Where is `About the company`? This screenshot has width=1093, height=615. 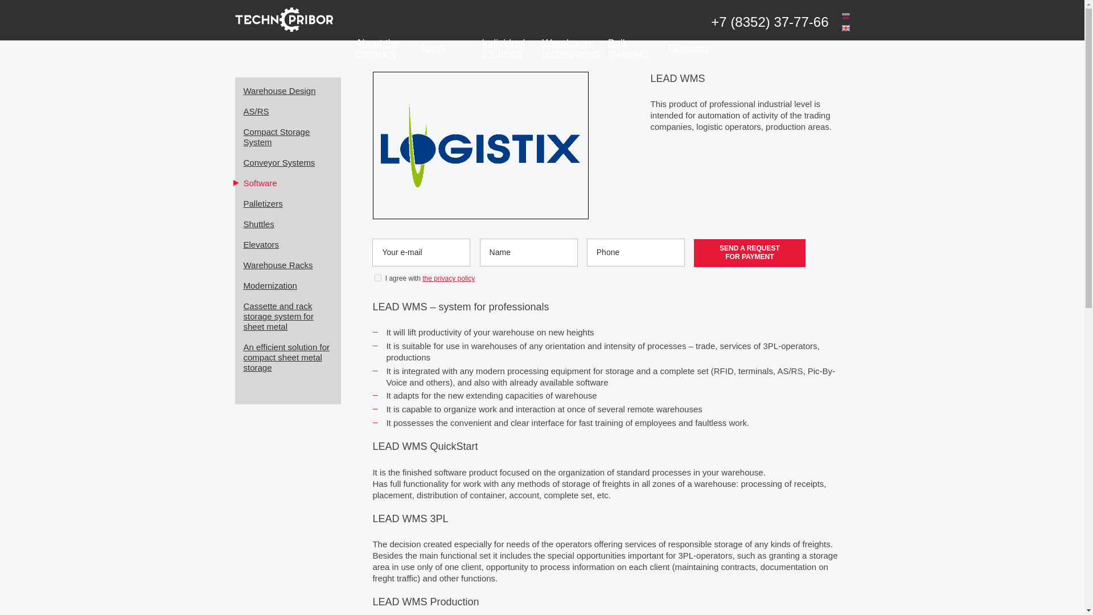 About the company is located at coordinates (384, 48).